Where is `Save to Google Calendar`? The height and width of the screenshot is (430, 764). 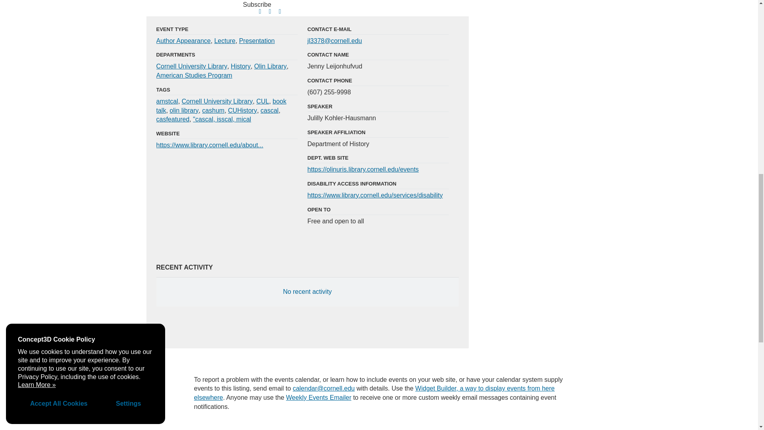 Save to Google Calendar is located at coordinates (263, 12).